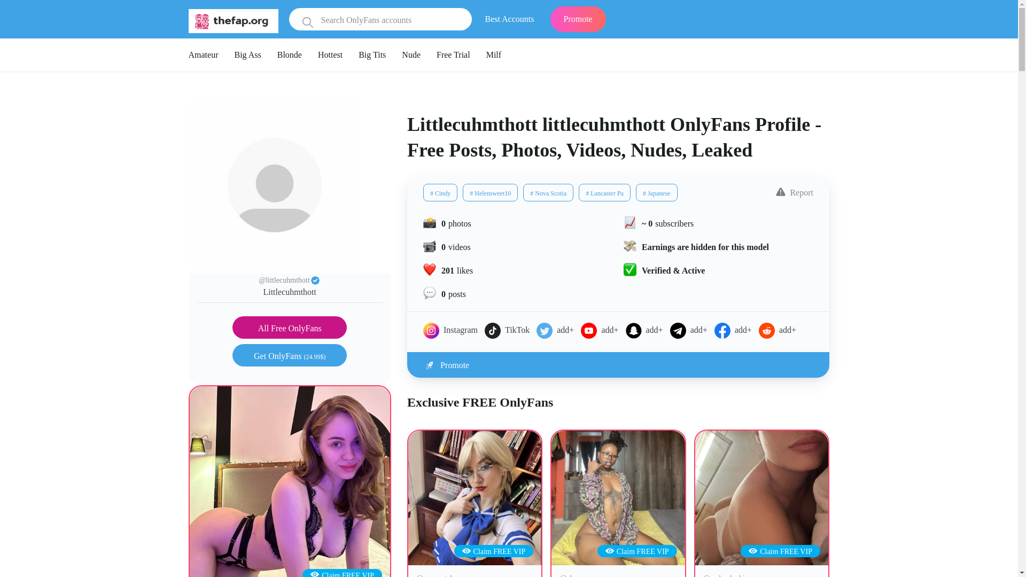 Image resolution: width=1026 pixels, height=577 pixels. Describe the element at coordinates (494, 551) in the screenshot. I see `Claim FREE VIP` at that location.